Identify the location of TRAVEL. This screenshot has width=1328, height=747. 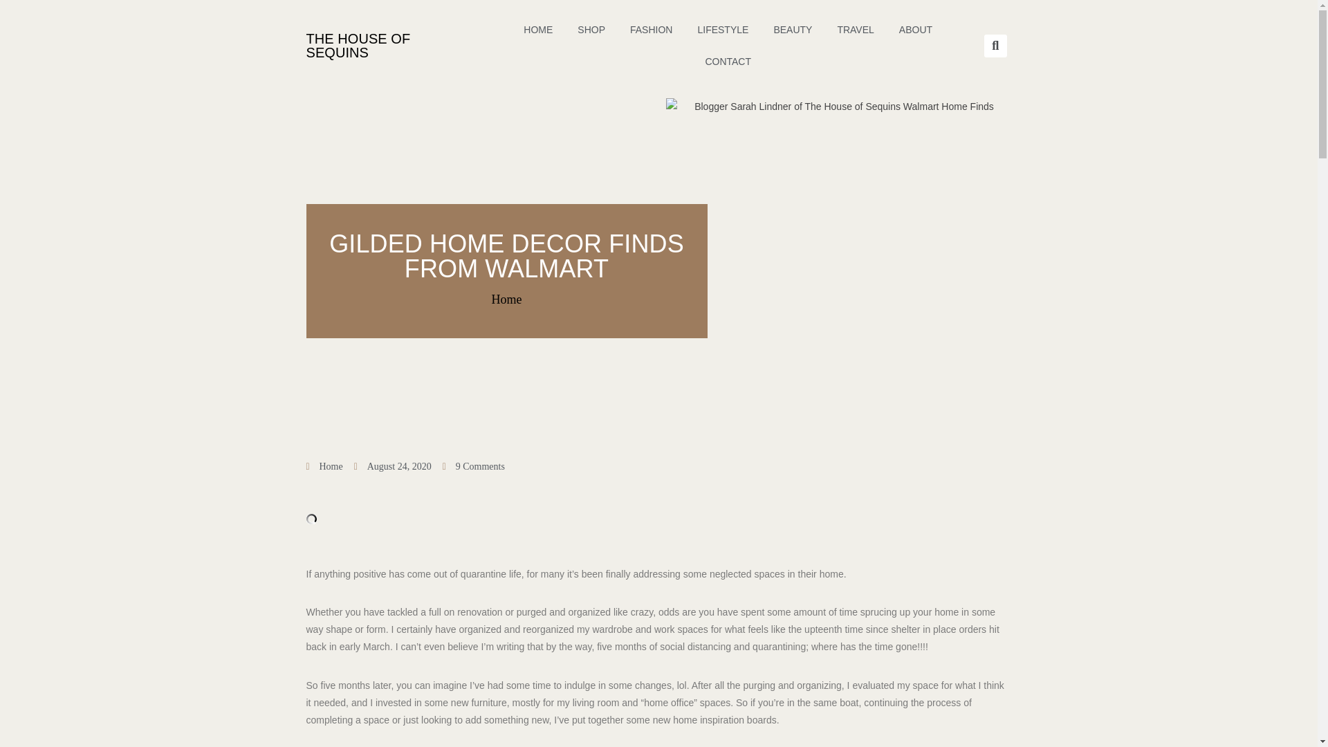
(855, 29).